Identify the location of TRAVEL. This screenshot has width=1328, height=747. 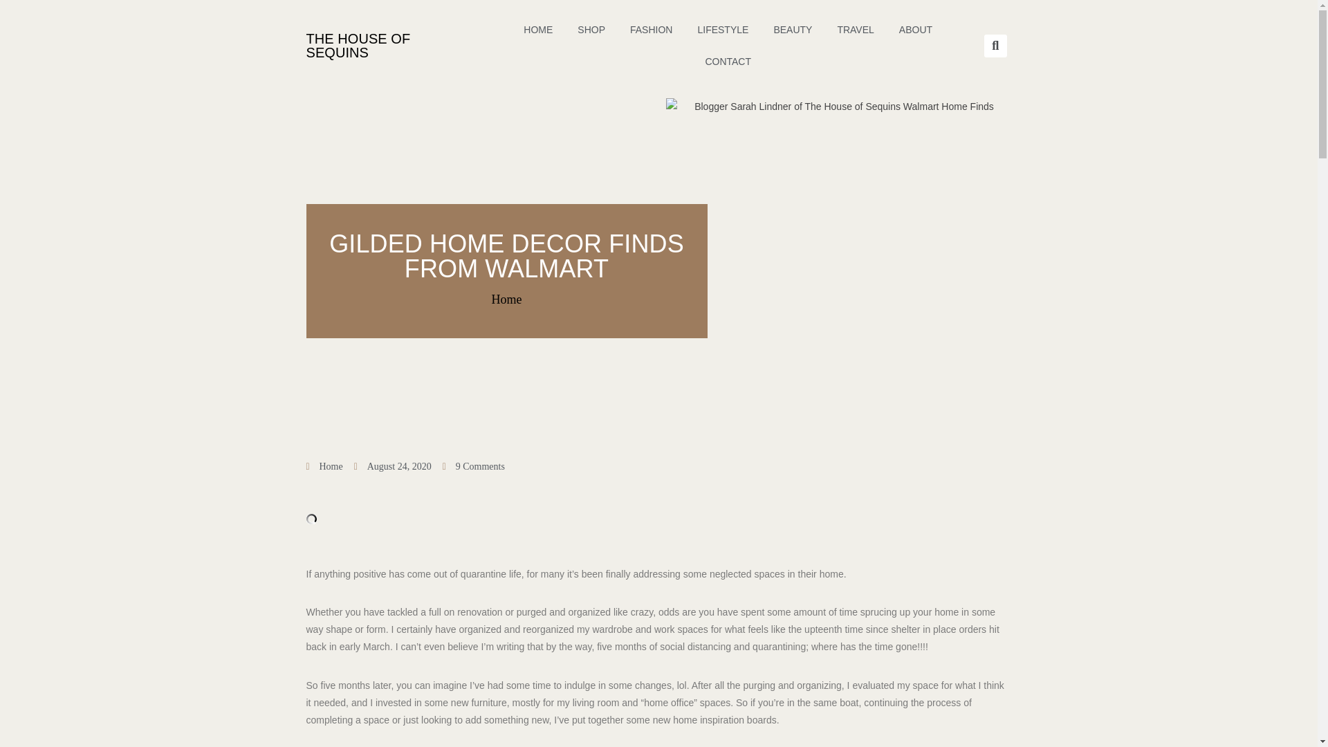
(855, 29).